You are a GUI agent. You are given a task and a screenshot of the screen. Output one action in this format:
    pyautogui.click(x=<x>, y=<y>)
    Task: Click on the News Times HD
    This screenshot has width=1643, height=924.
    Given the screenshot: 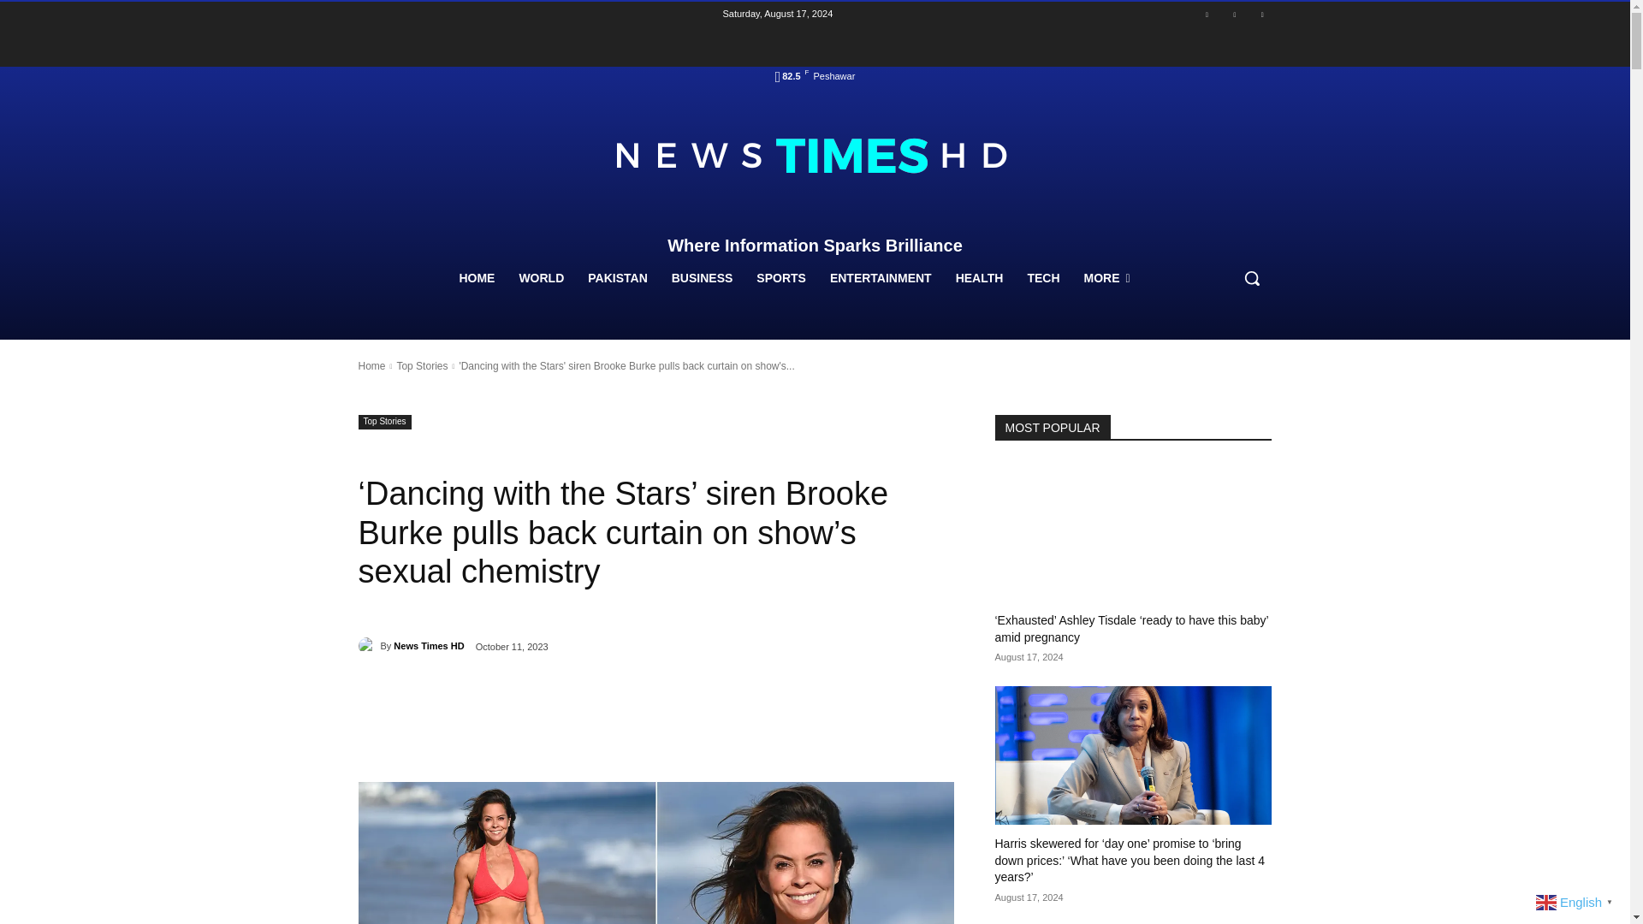 What is the action you would take?
    pyautogui.click(x=368, y=645)
    